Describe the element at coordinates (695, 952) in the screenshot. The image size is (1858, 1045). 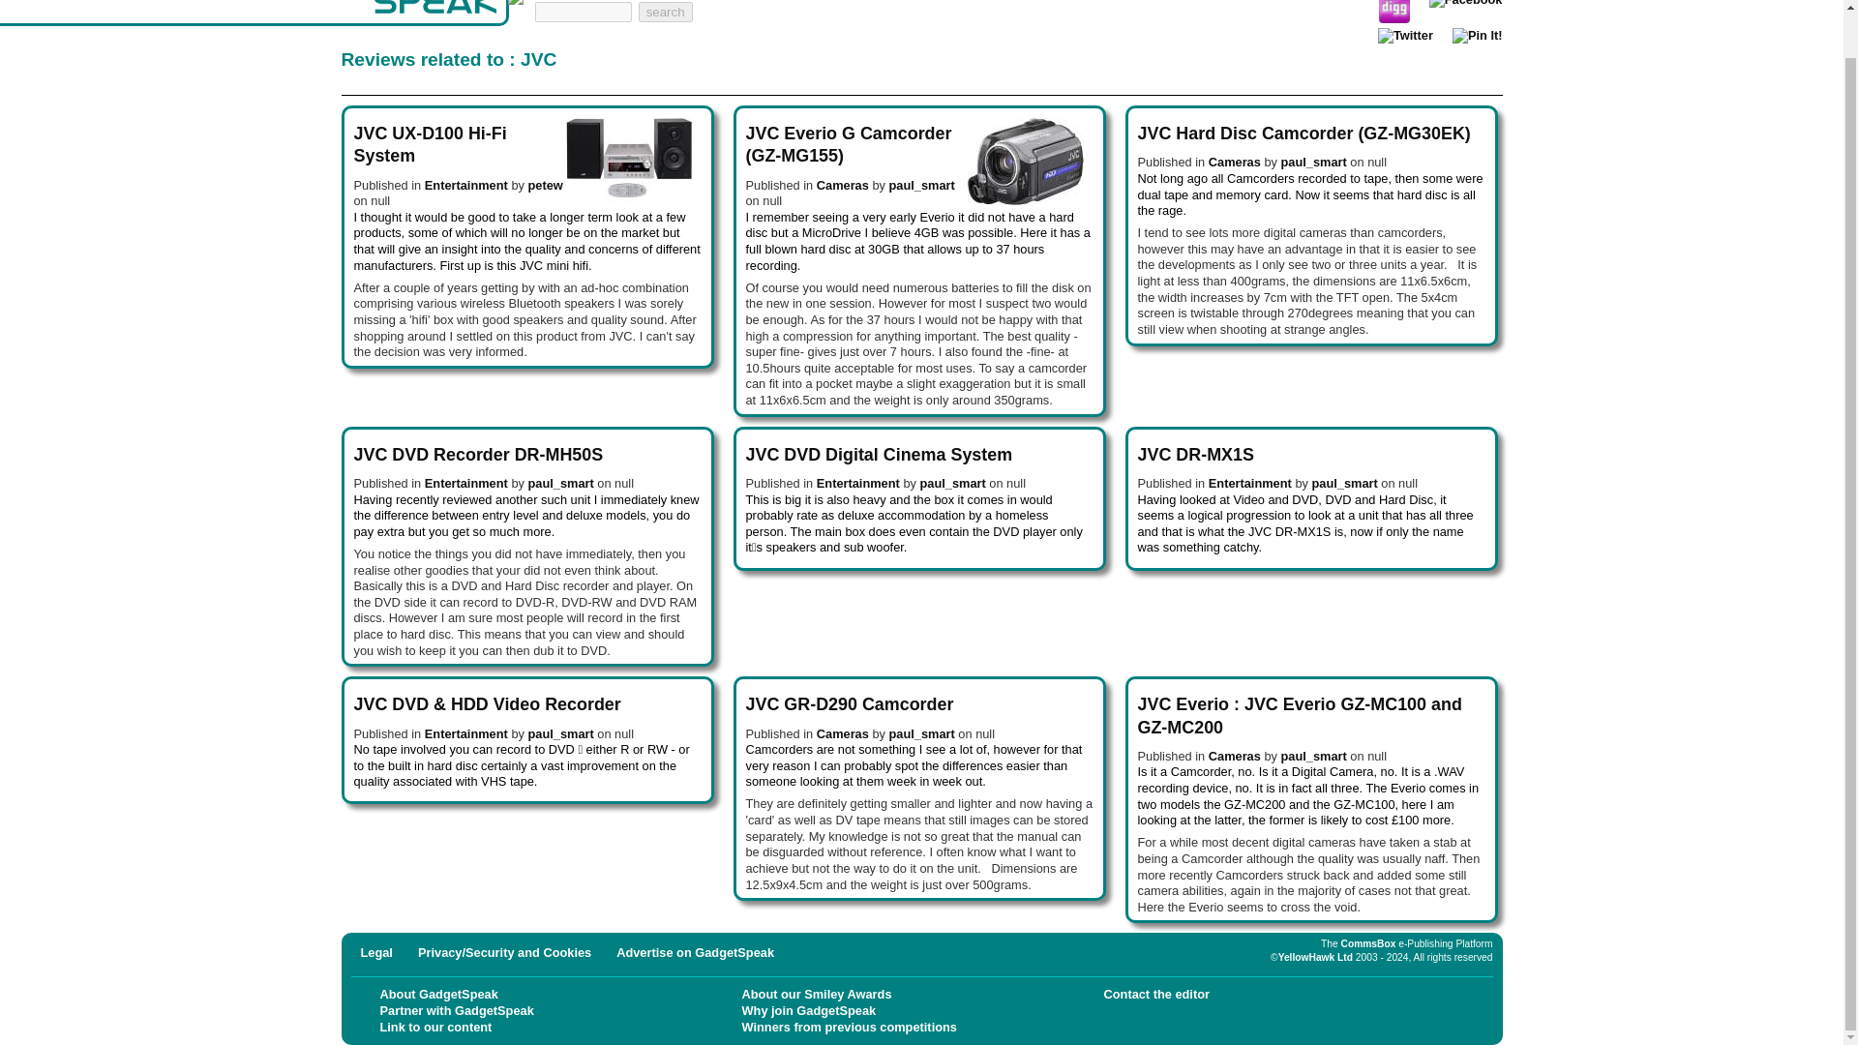
I see `Advertise on GadgetSpeak` at that location.